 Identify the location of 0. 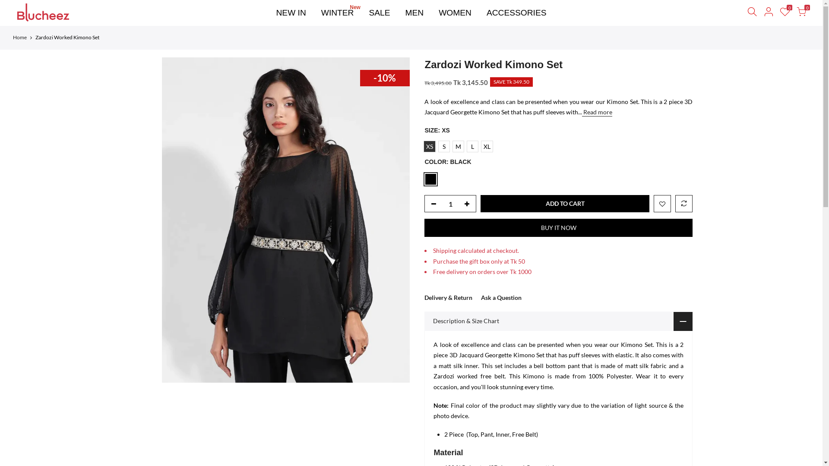
(801, 13).